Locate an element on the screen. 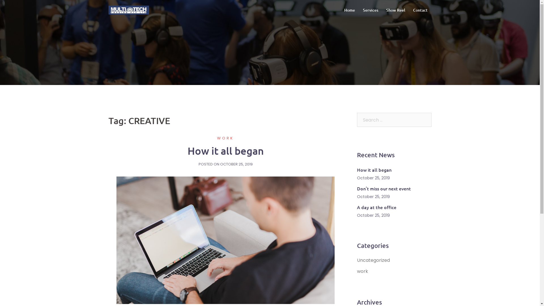 The width and height of the screenshot is (544, 306). How it all began is located at coordinates (226, 240).